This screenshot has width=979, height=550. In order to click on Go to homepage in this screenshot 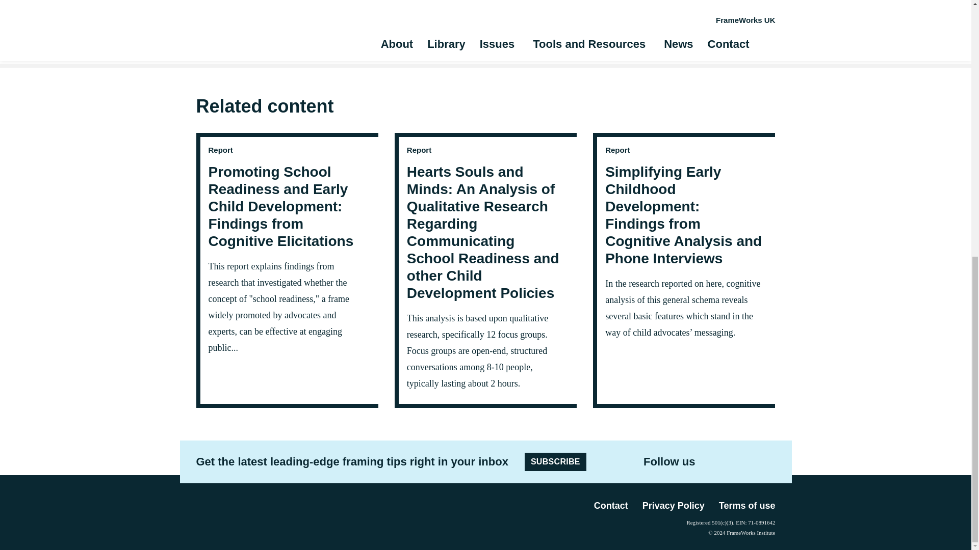, I will do `click(220, 518)`.